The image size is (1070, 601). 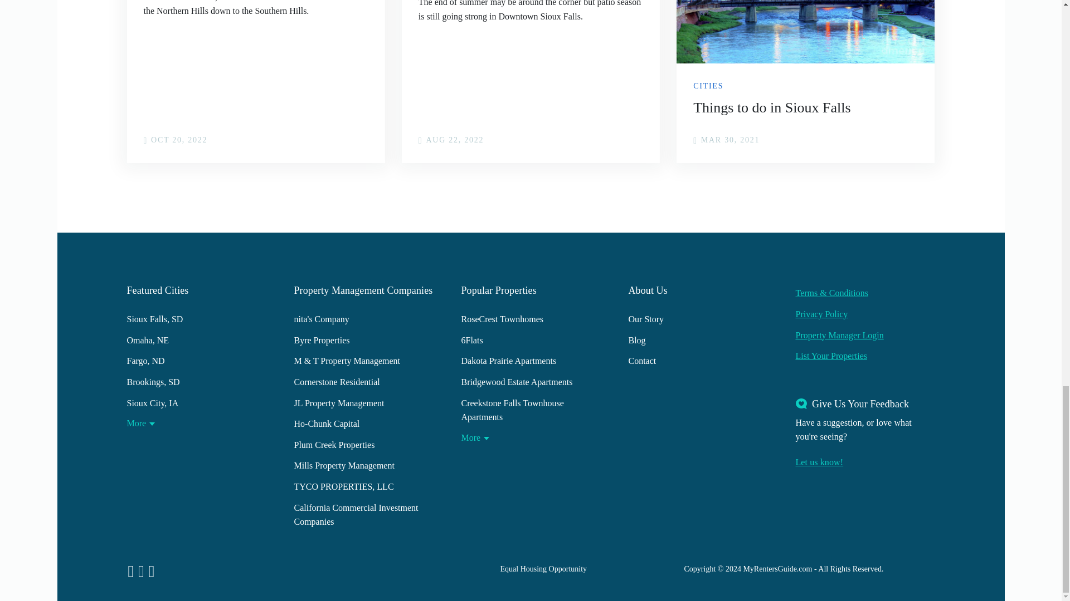 I want to click on Share via Email, so click(x=363, y=141).